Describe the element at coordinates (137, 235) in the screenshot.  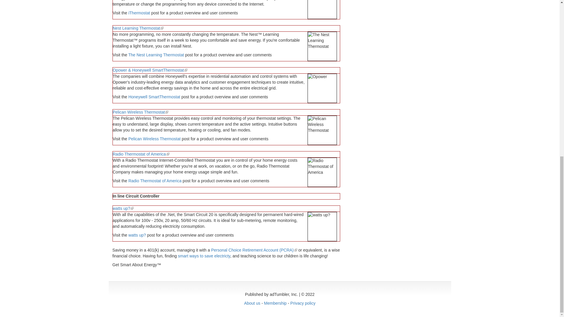
I see `watts up?` at that location.